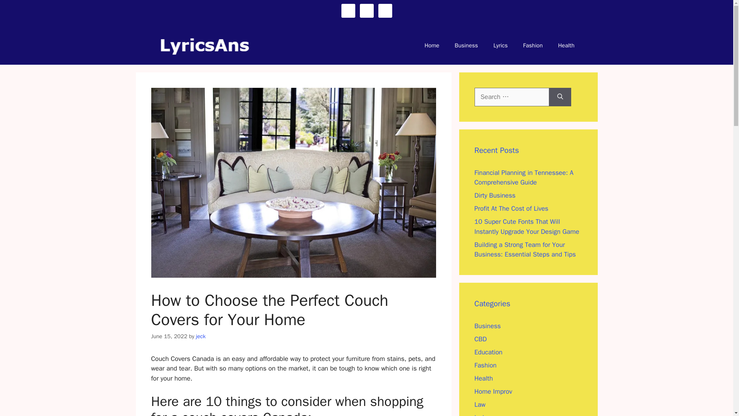 Image resolution: width=739 pixels, height=416 pixels. What do you see at coordinates (480, 404) in the screenshot?
I see `Law` at bounding box center [480, 404].